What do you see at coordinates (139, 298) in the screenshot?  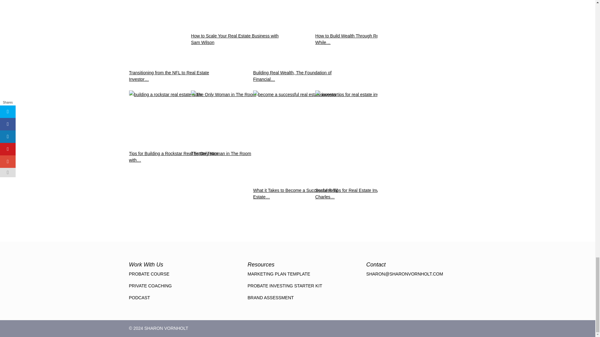 I see `PODCAST` at bounding box center [139, 298].